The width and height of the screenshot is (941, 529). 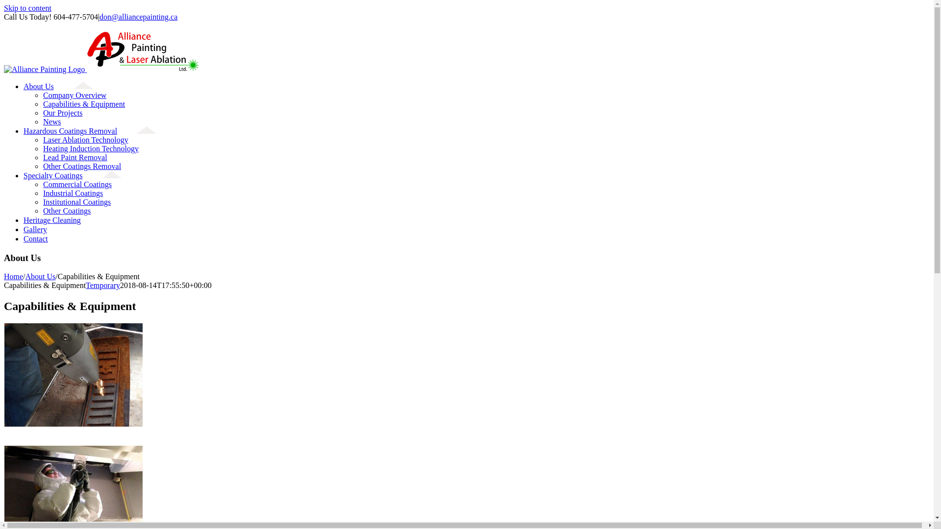 I want to click on Contact, so click(x=46, y=239).